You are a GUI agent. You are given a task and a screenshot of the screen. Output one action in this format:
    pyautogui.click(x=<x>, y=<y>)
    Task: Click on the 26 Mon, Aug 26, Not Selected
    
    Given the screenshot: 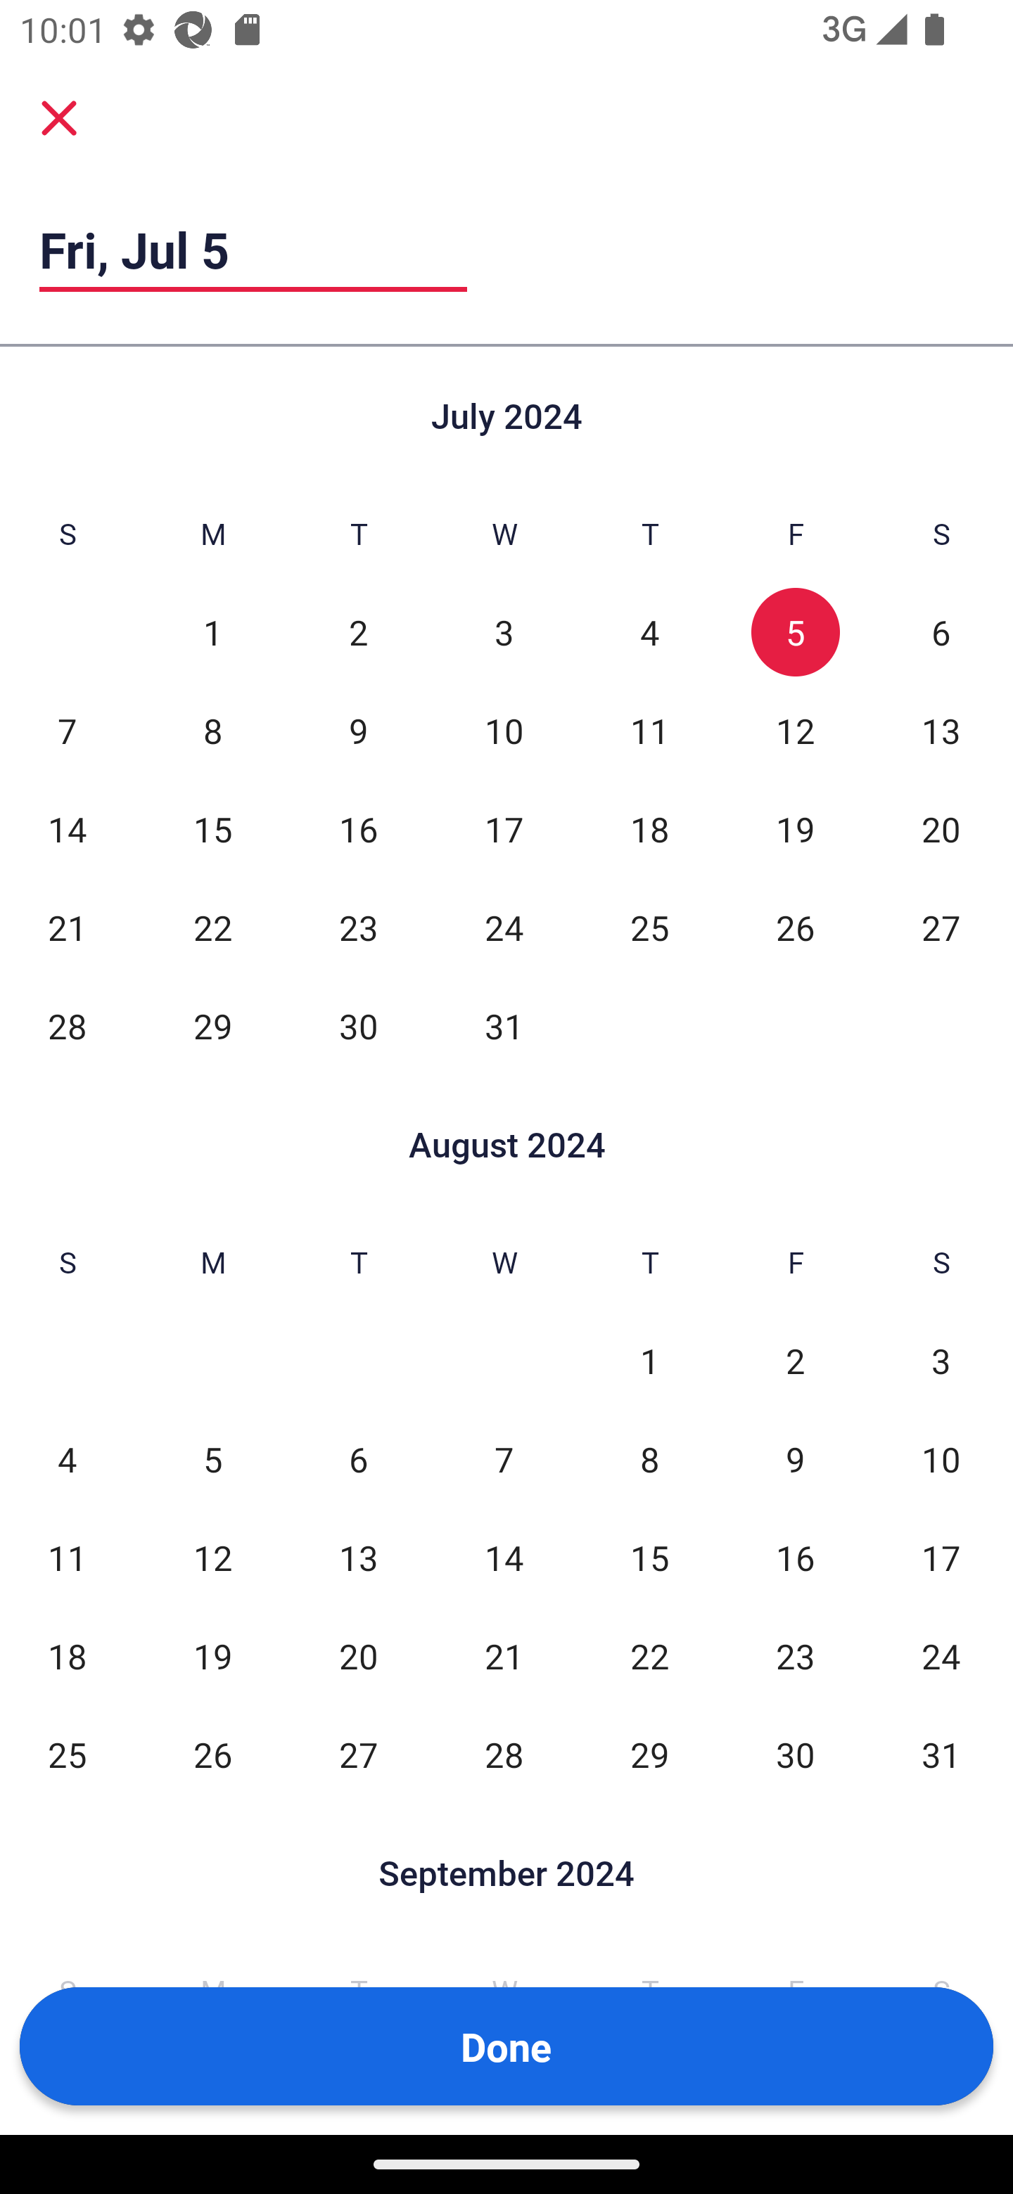 What is the action you would take?
    pyautogui.click(x=212, y=1754)
    